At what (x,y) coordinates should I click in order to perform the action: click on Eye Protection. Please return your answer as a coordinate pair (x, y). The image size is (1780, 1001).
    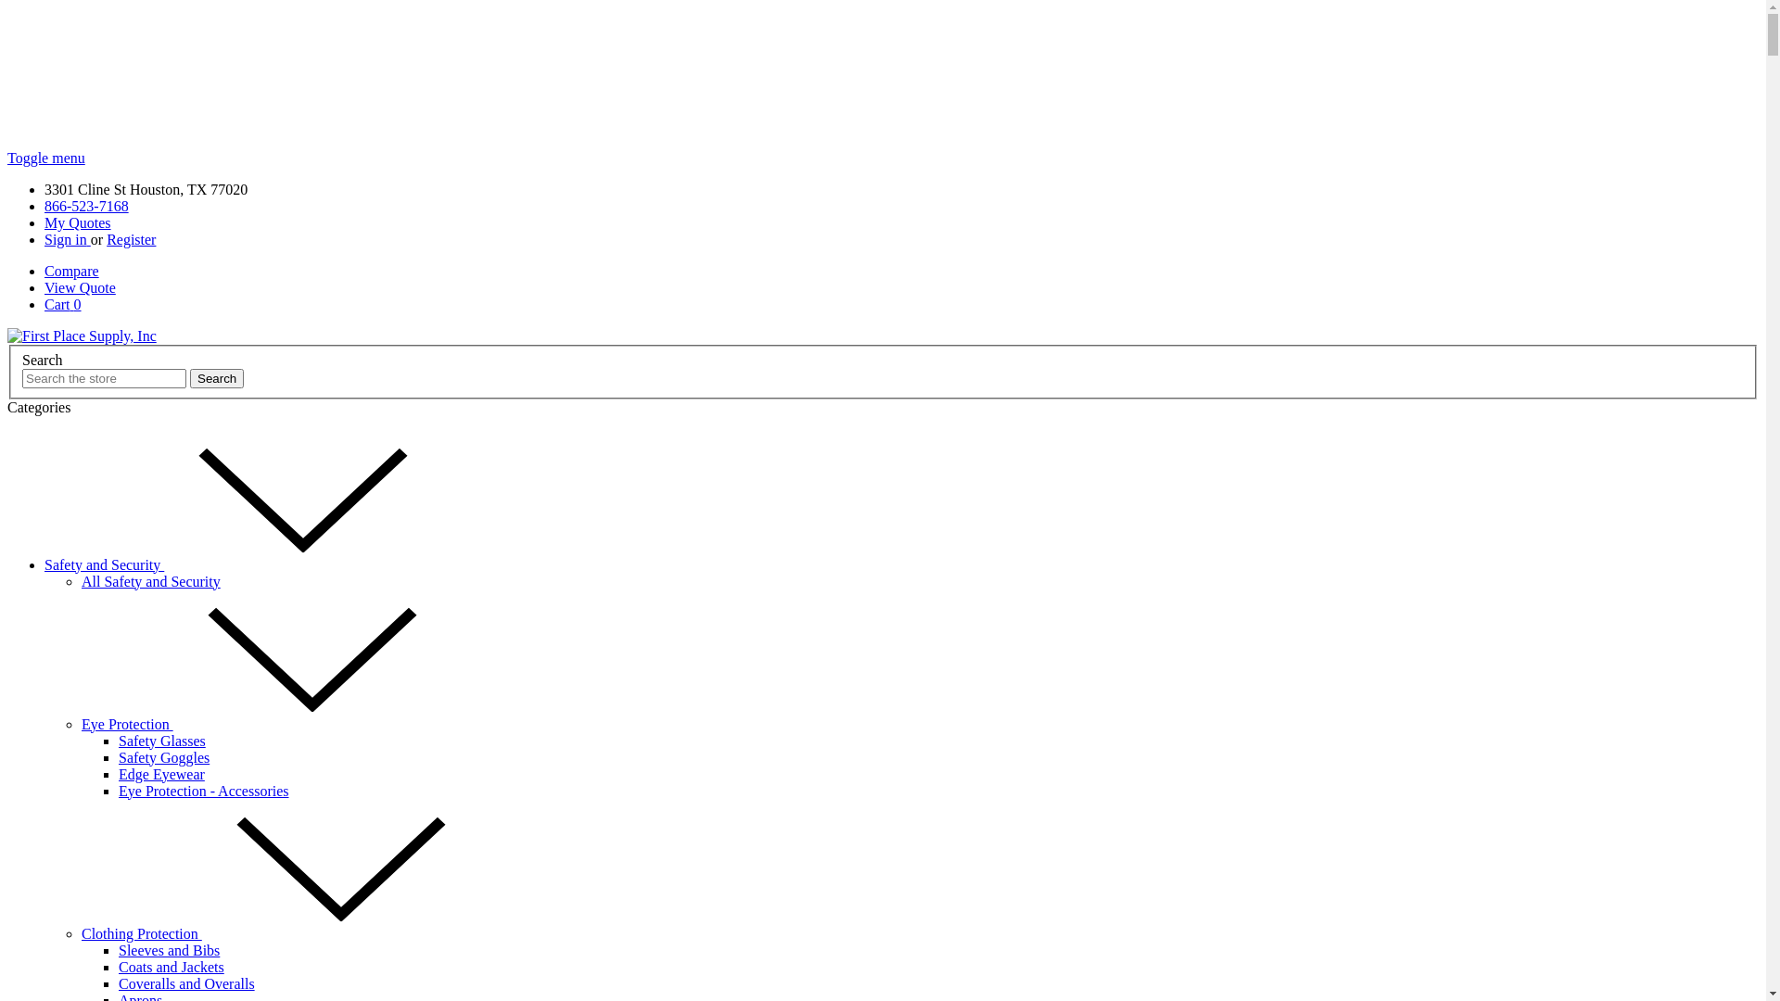
    Looking at the image, I should click on (267, 725).